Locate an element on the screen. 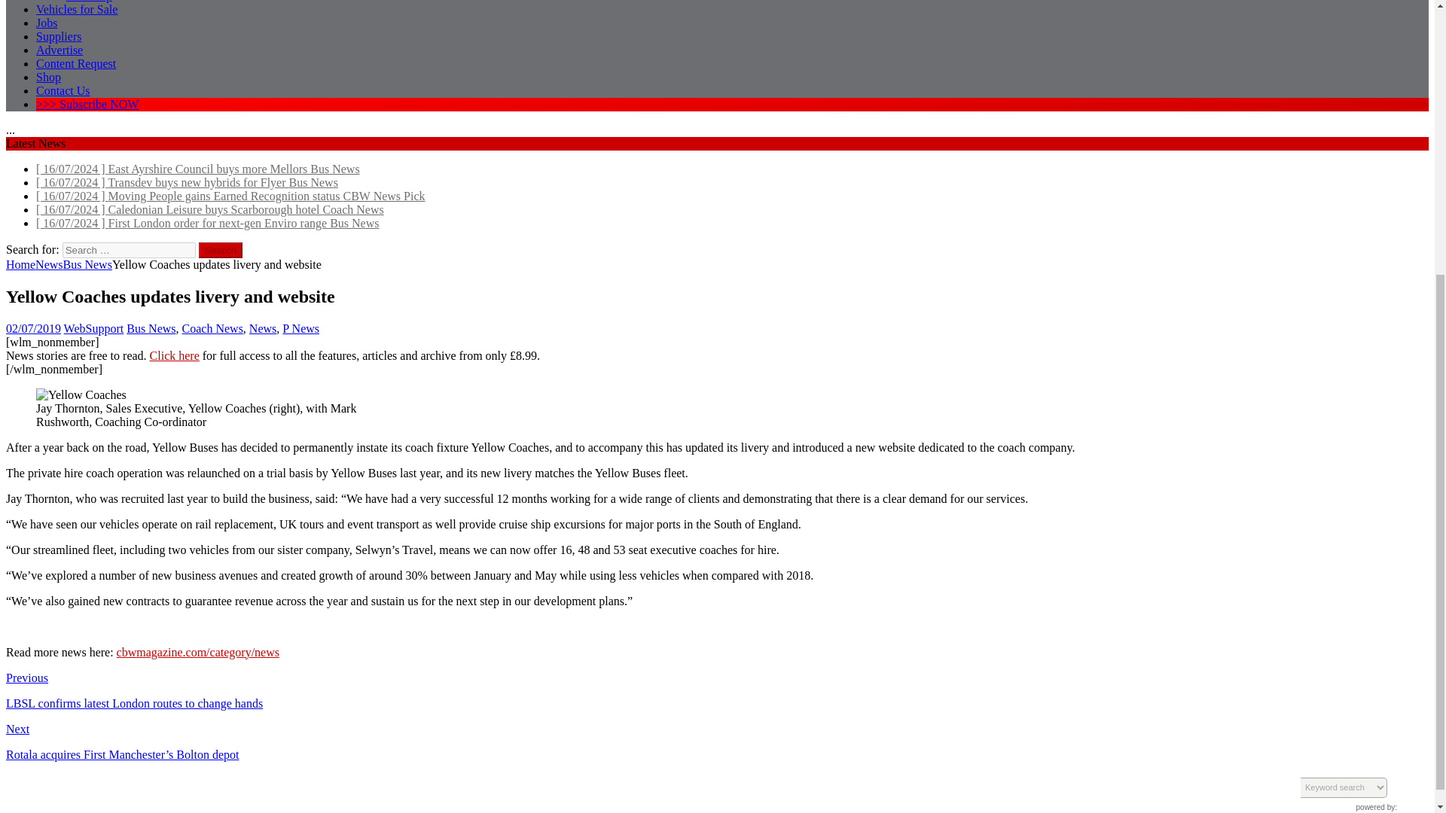 The height and width of the screenshot is (813, 1446). Suppliers is located at coordinates (59, 36).